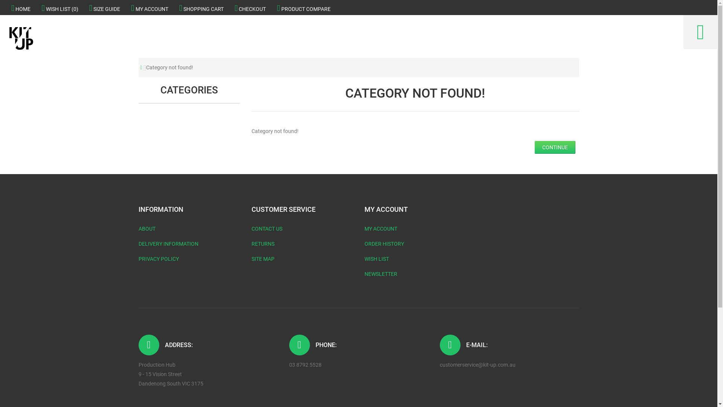 This screenshot has height=407, width=723. Describe the element at coordinates (263, 244) in the screenshot. I see `RETURNS` at that location.